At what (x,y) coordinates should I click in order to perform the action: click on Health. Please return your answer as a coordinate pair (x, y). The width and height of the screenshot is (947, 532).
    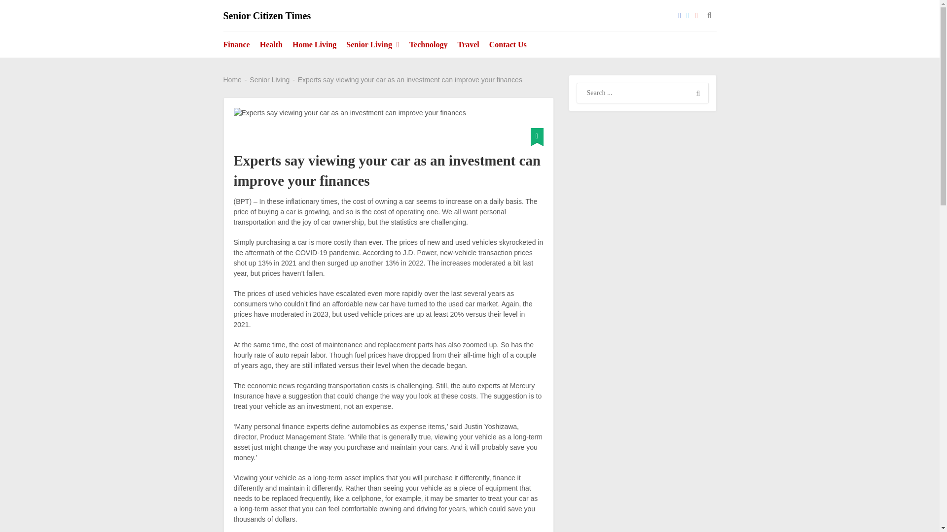
    Looking at the image, I should click on (271, 44).